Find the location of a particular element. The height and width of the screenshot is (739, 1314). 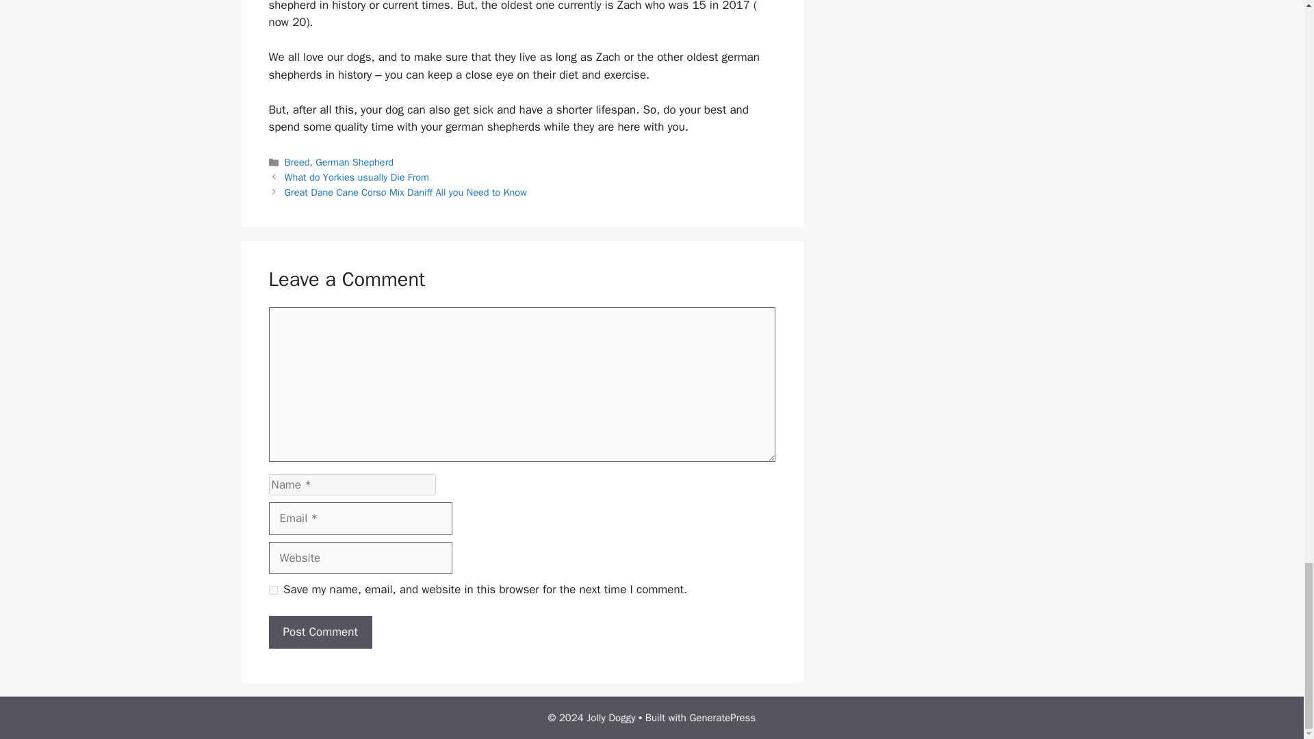

GeneratePress is located at coordinates (722, 718).